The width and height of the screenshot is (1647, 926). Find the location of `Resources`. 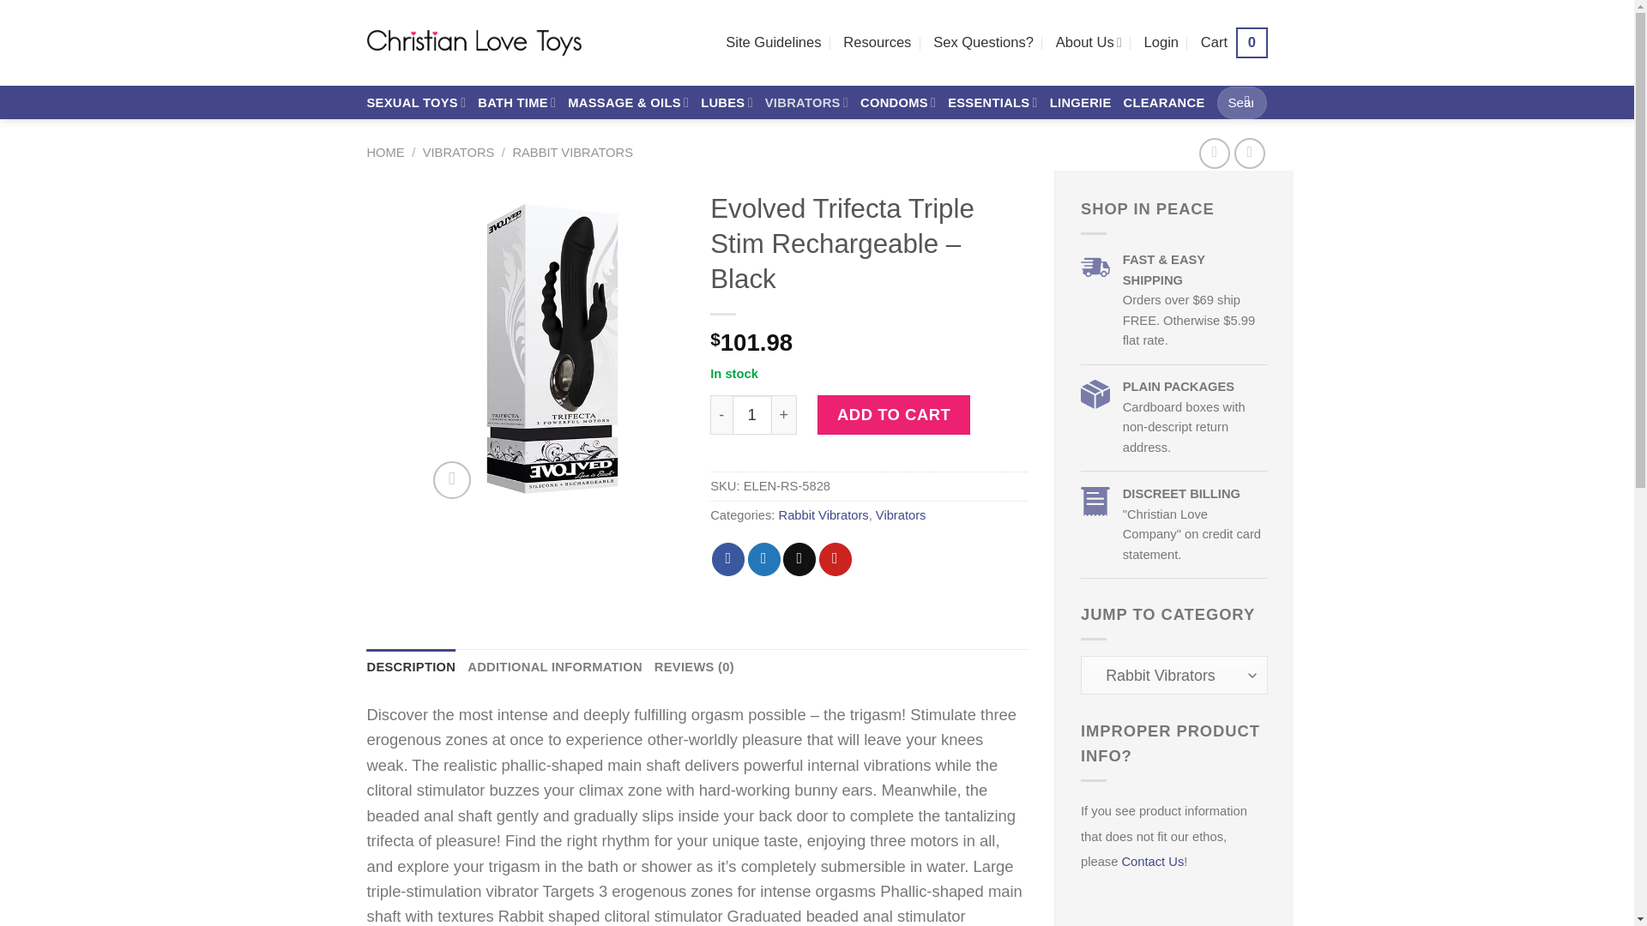

Resources is located at coordinates (877, 43).